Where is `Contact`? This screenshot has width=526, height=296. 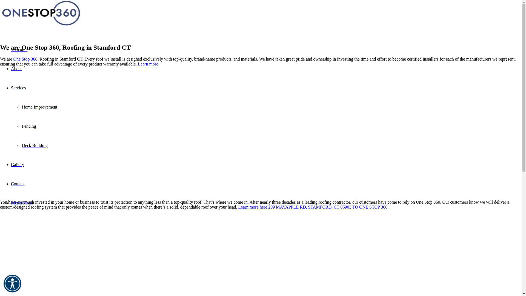 Contact is located at coordinates (18, 184).